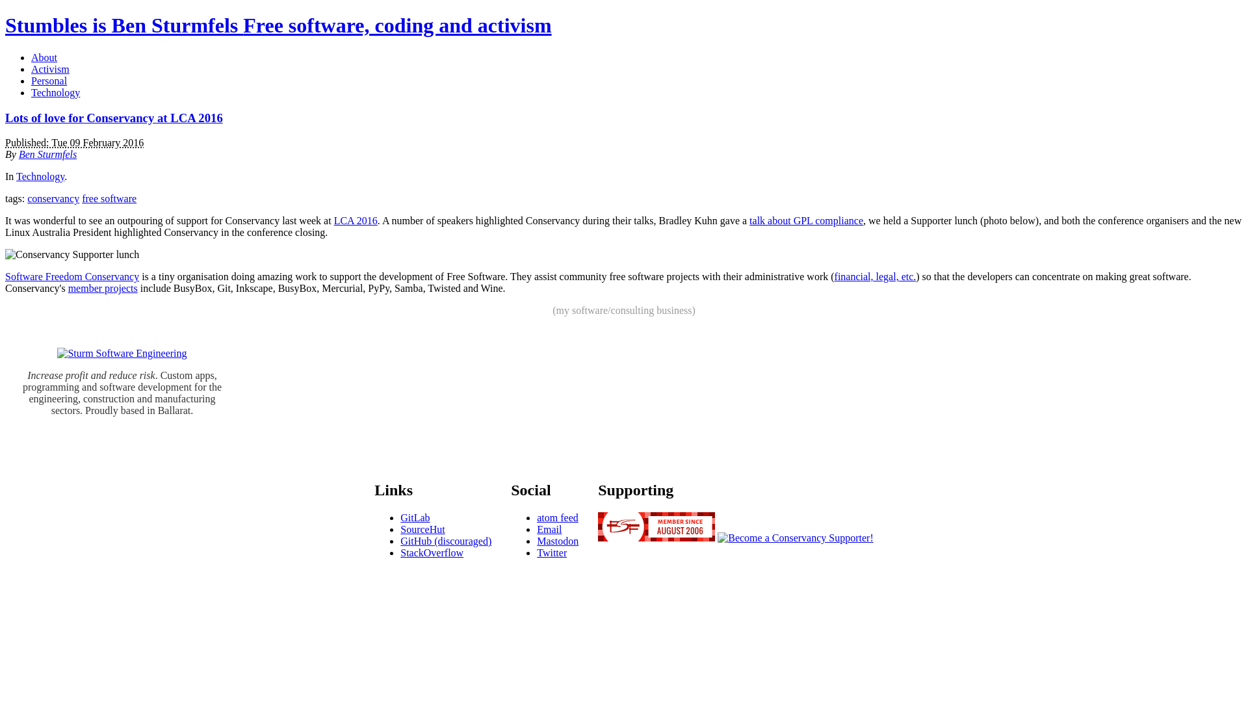 This screenshot has width=1248, height=702. I want to click on LCA 2016, so click(356, 221).